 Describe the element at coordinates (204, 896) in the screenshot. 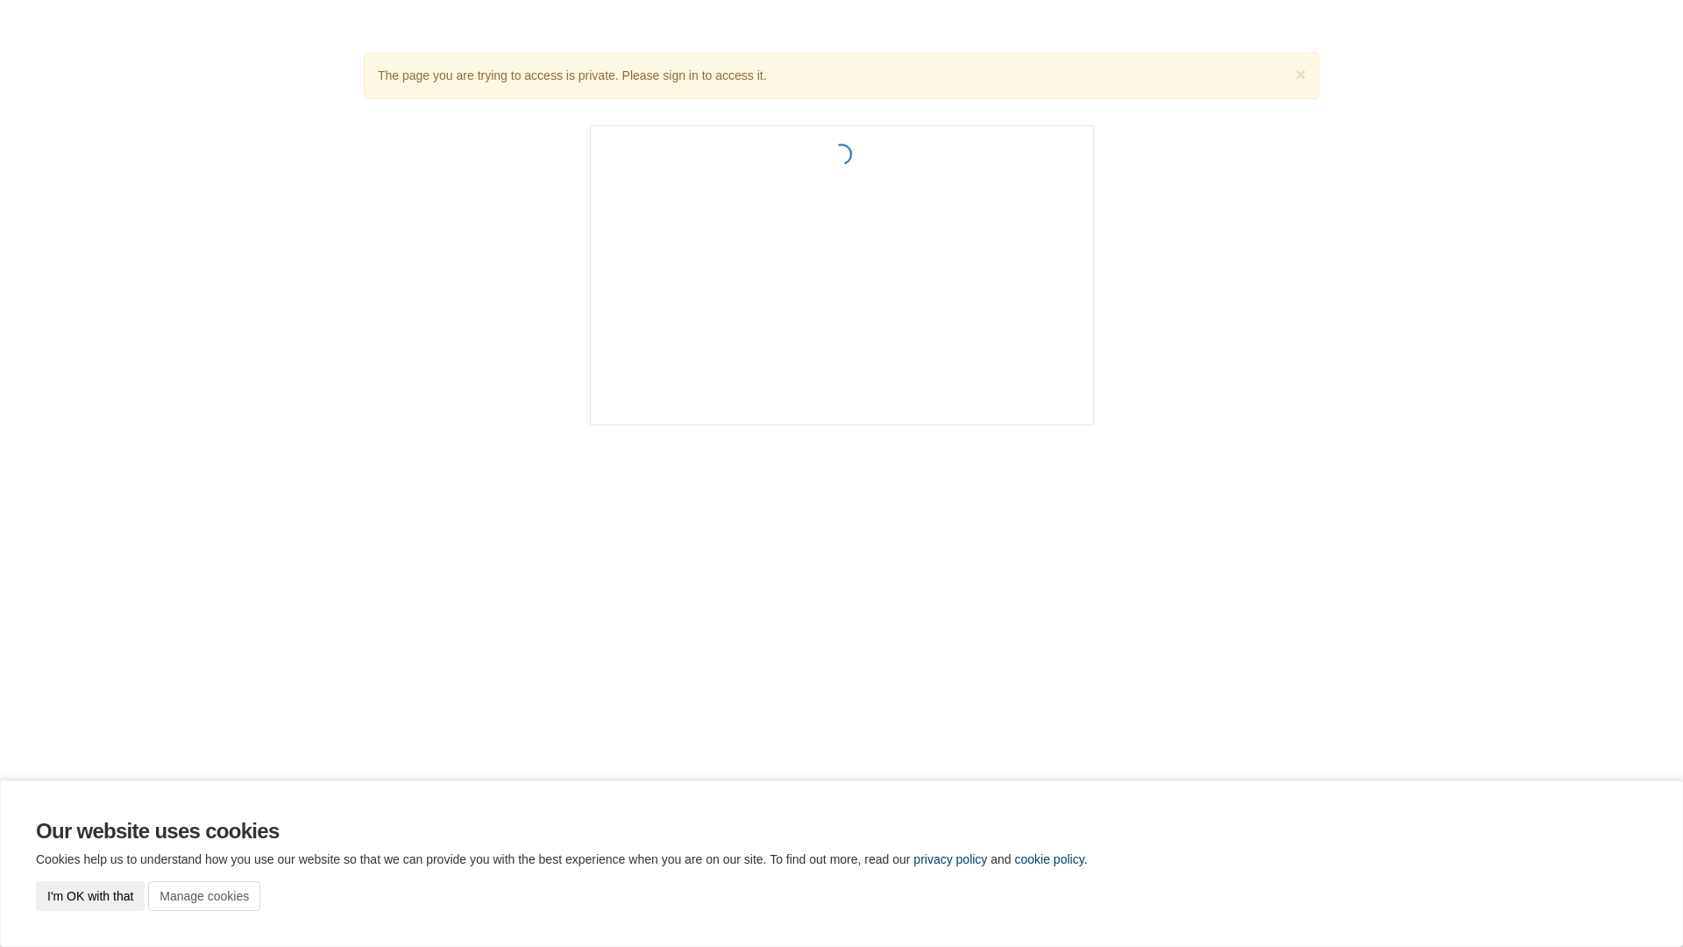

I see `Manage cookies` at that location.